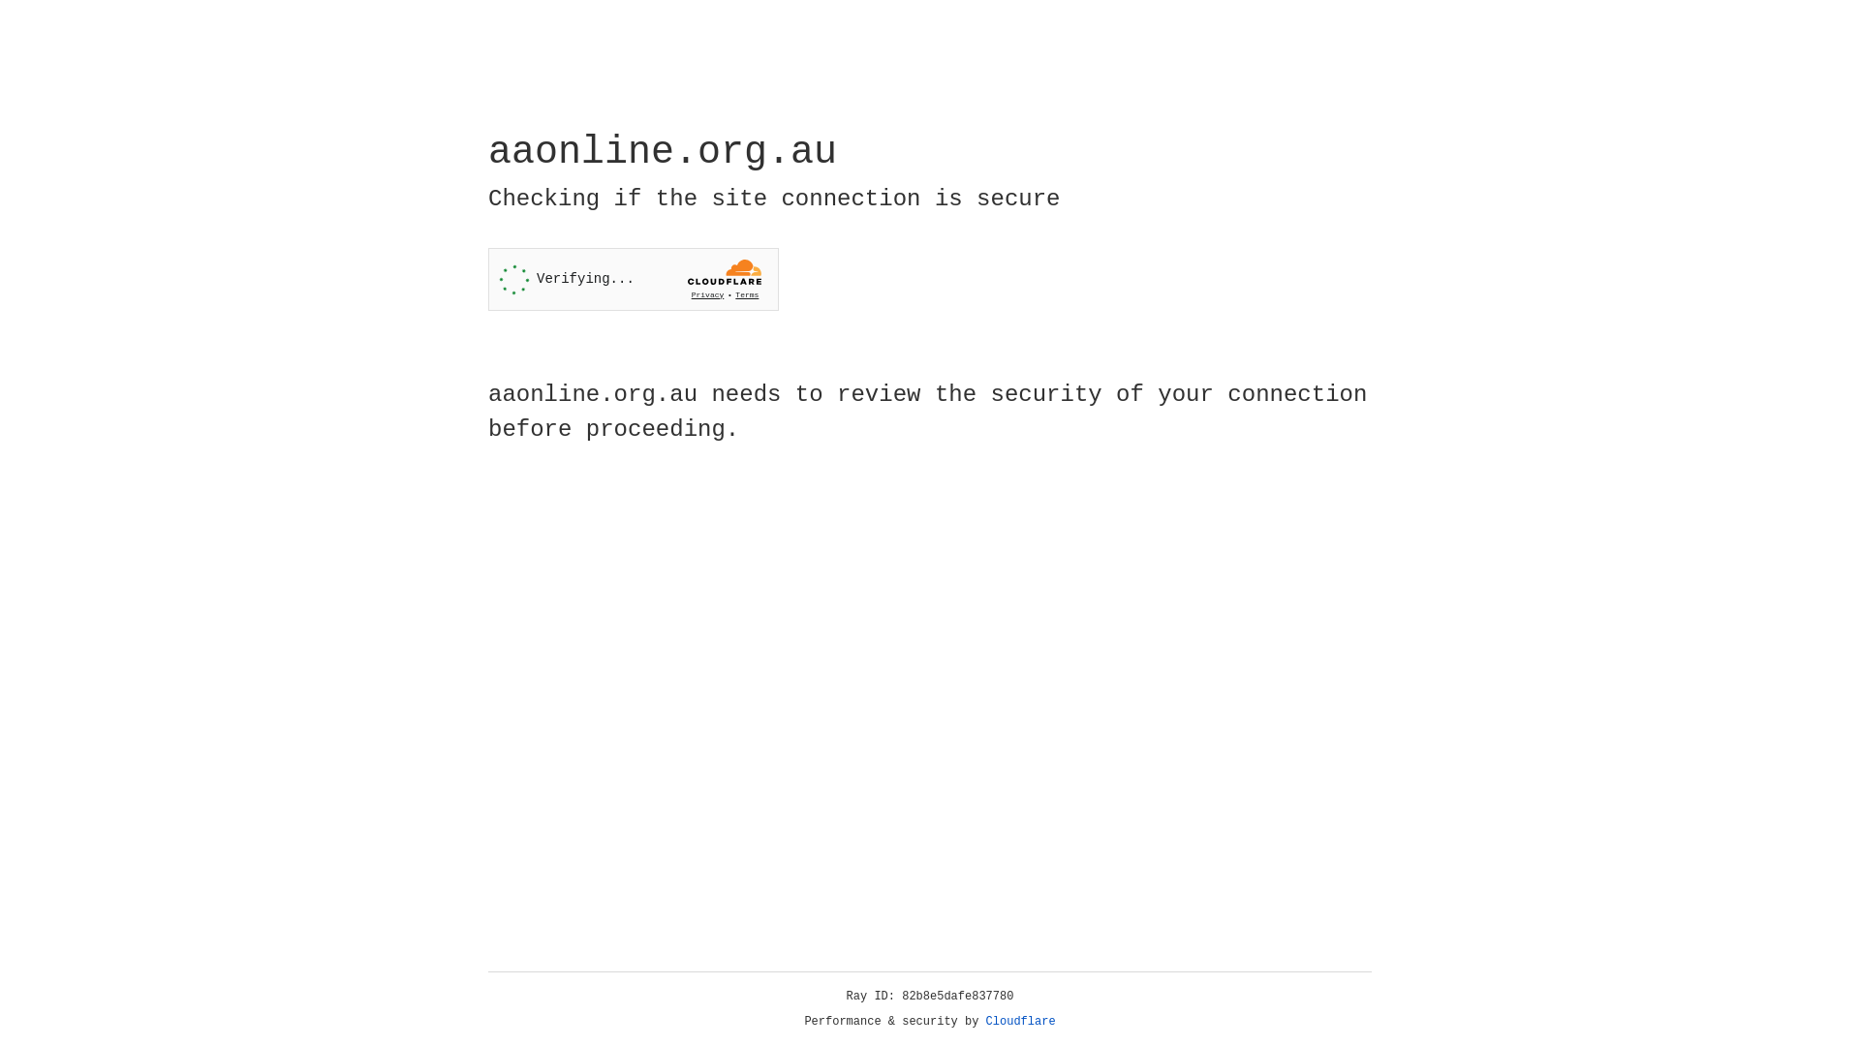  What do you see at coordinates (1021, 1022) in the screenshot?
I see `Cloudflare` at bounding box center [1021, 1022].